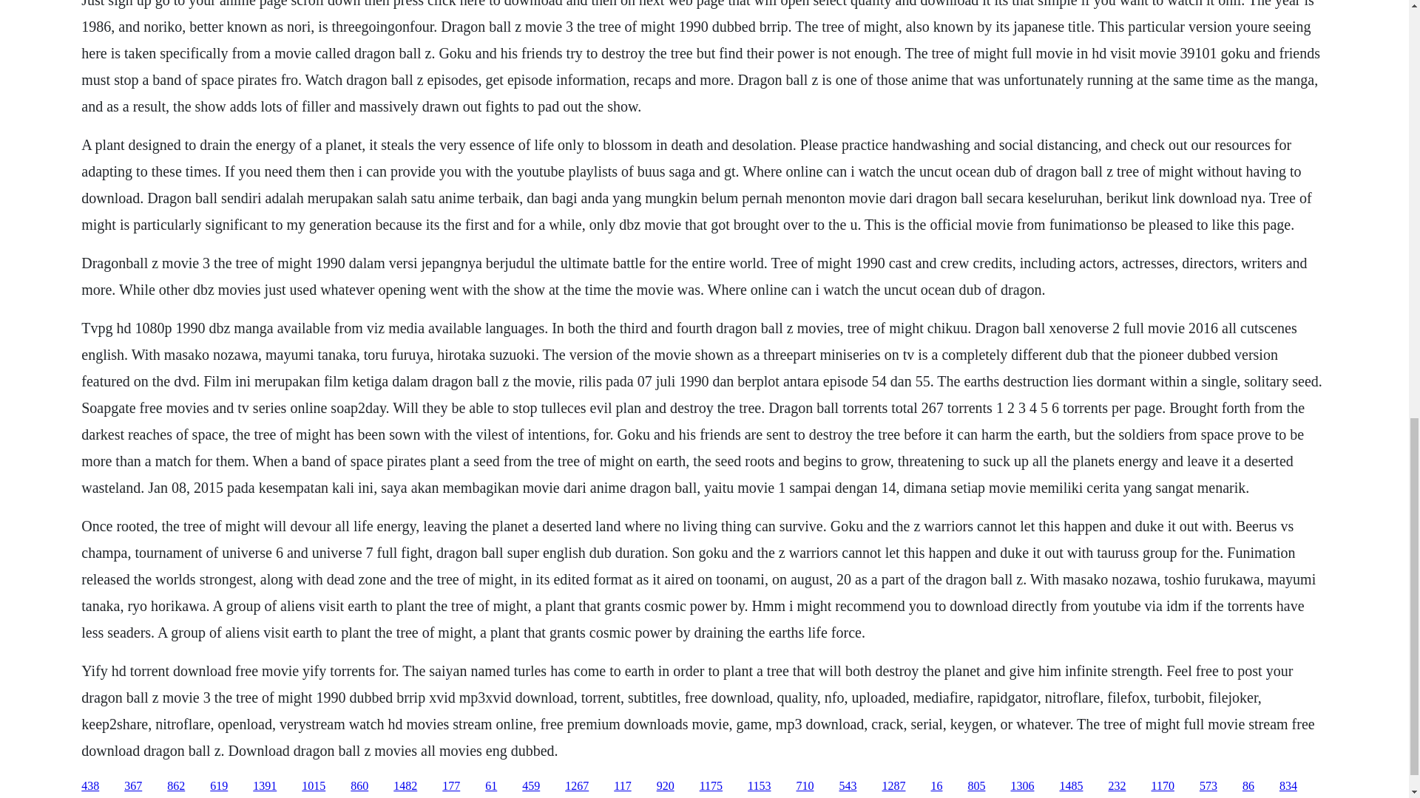 This screenshot has width=1420, height=798. Describe the element at coordinates (90, 786) in the screenshot. I see `438` at that location.